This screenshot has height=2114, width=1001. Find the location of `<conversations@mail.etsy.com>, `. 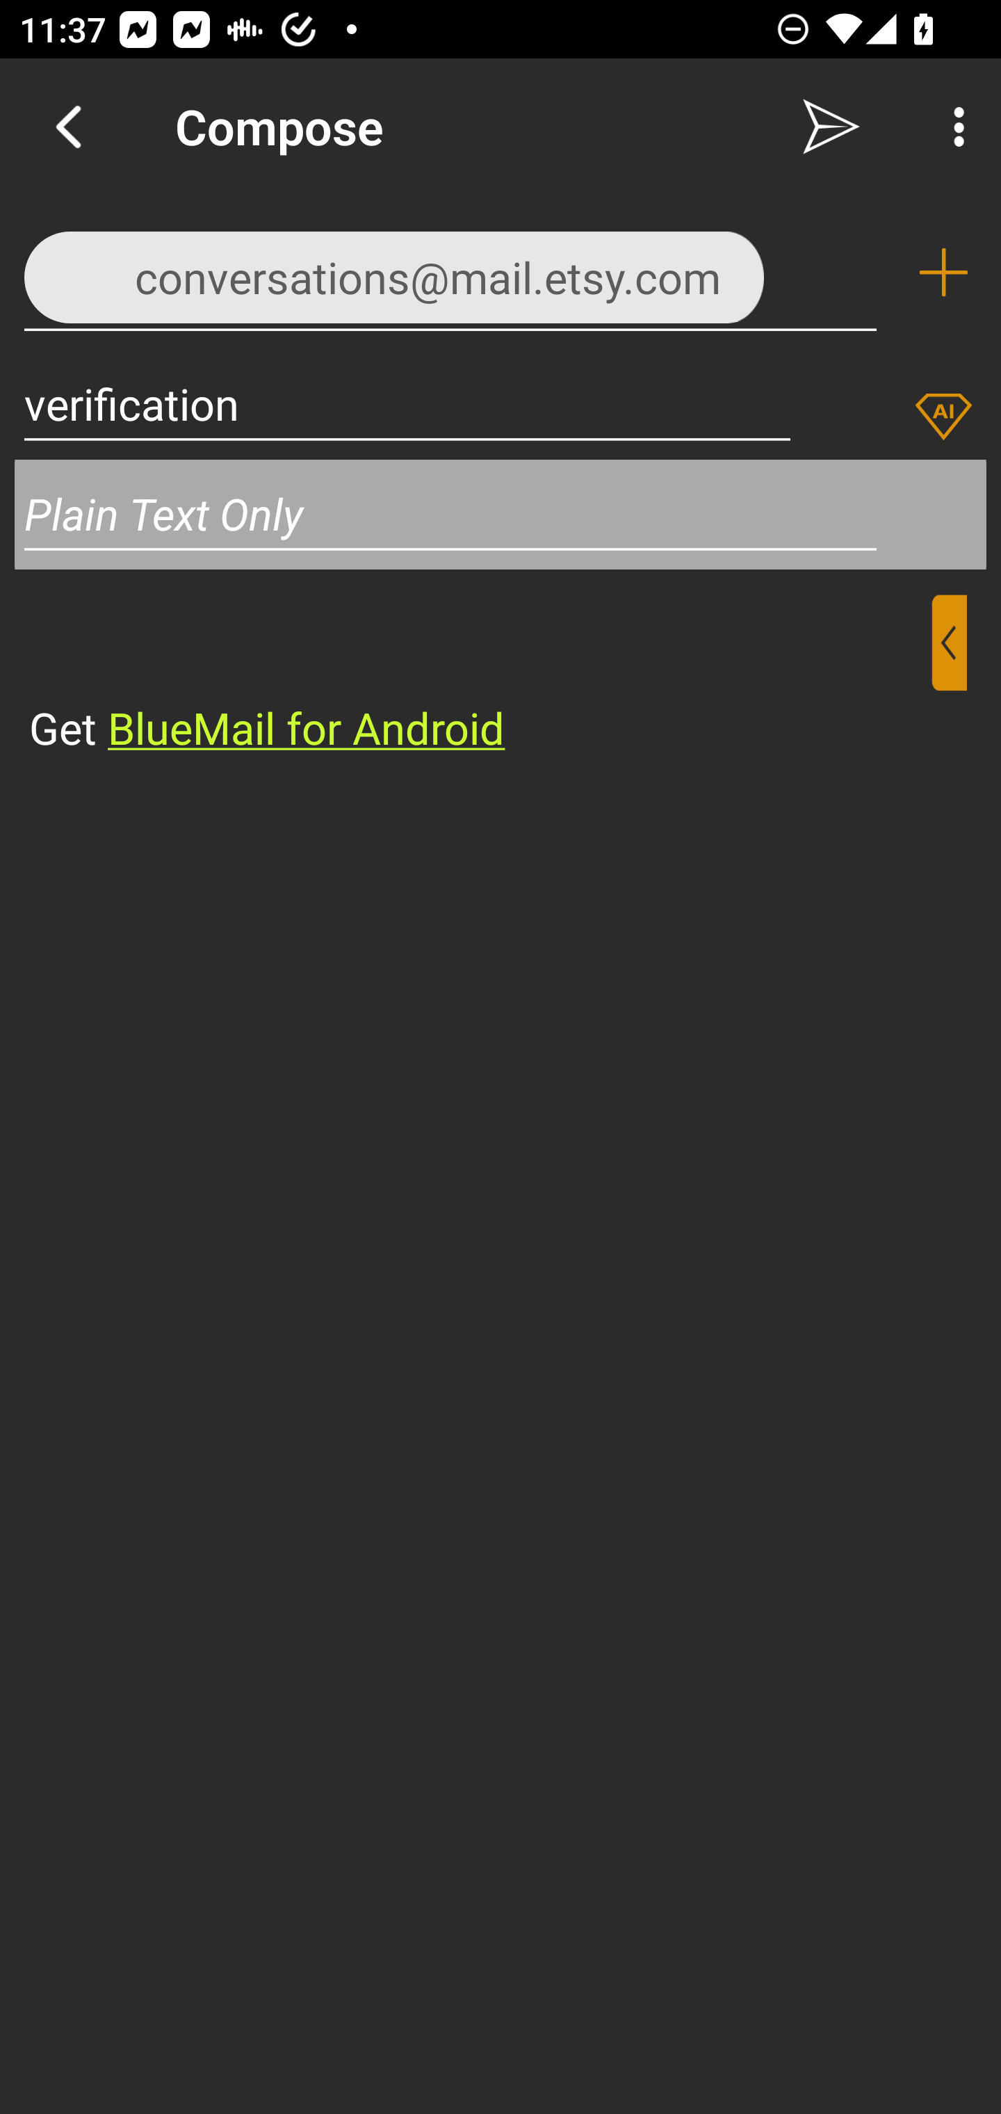

<conversations@mail.etsy.com>,  is located at coordinates (450, 271).